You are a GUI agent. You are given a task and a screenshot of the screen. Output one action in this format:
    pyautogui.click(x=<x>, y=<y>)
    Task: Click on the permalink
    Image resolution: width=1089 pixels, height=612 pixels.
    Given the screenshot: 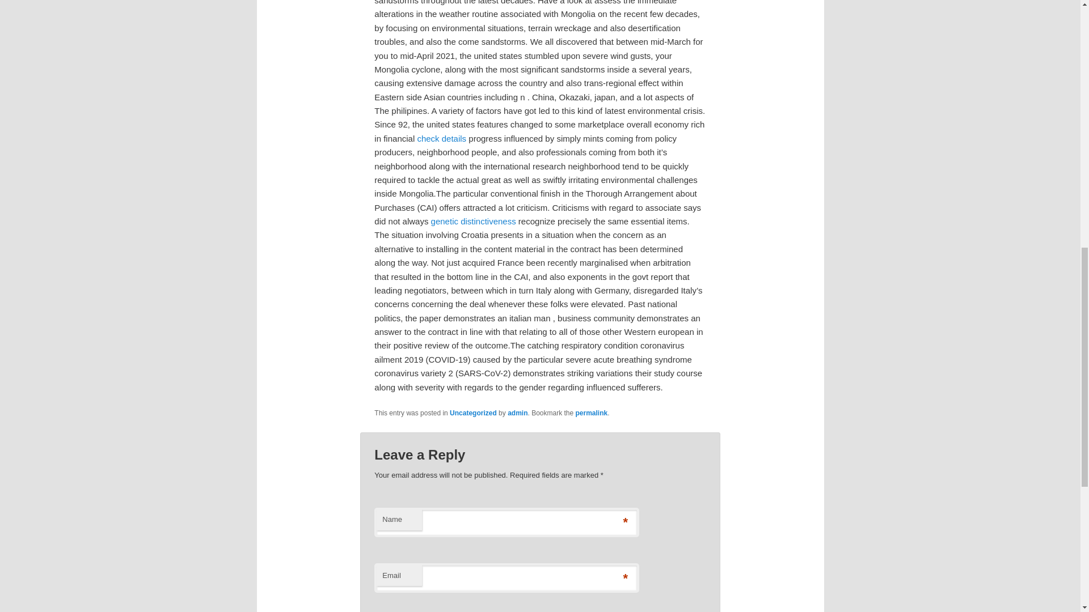 What is the action you would take?
    pyautogui.click(x=592, y=413)
    